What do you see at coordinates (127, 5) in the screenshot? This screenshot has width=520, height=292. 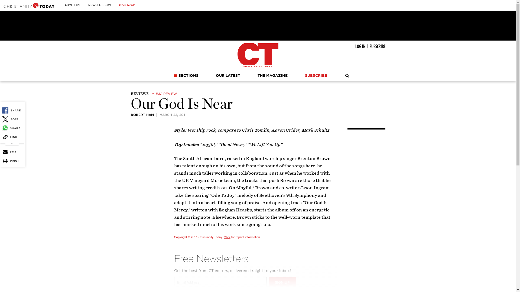 I see `GIVE NOW` at bounding box center [127, 5].